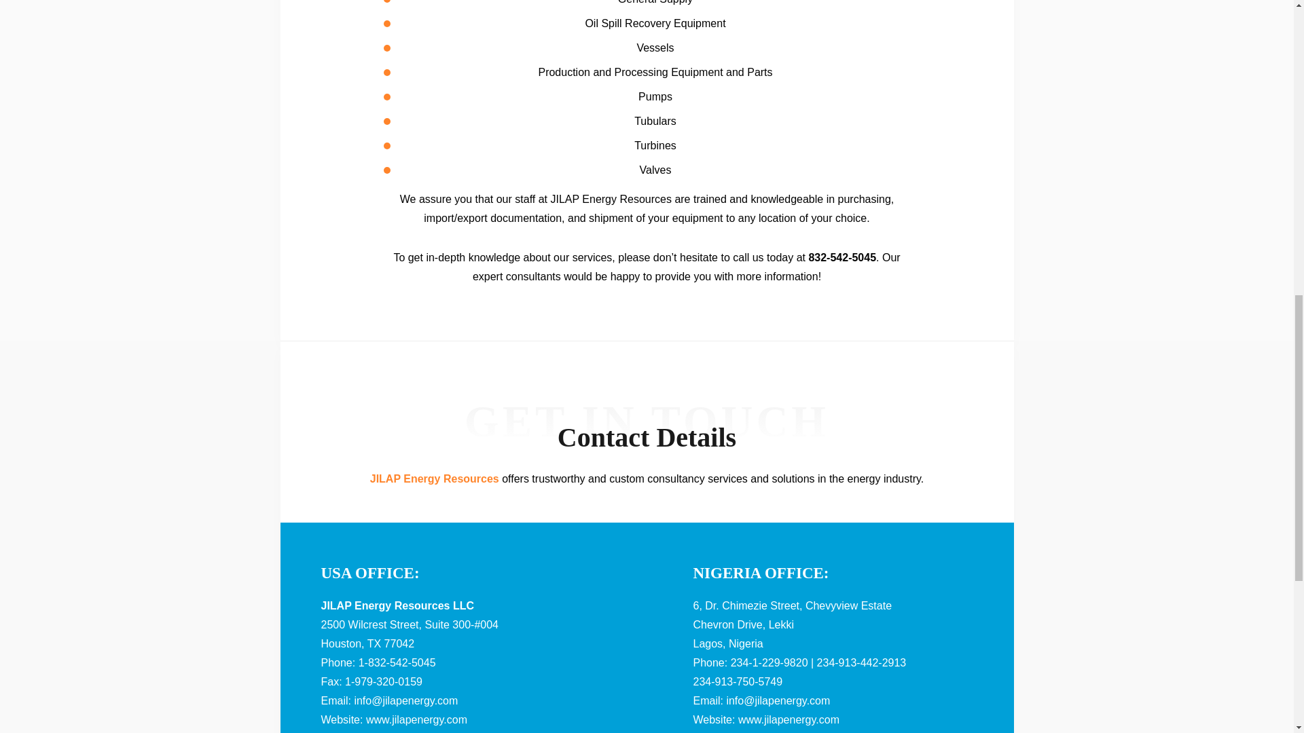  Describe the element at coordinates (769, 663) in the screenshot. I see `234-1-229-9820` at that location.